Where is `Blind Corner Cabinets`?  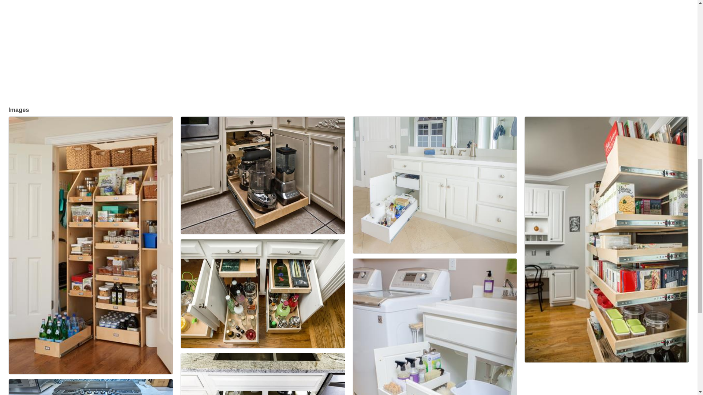
Blind Corner Cabinets is located at coordinates (263, 175).